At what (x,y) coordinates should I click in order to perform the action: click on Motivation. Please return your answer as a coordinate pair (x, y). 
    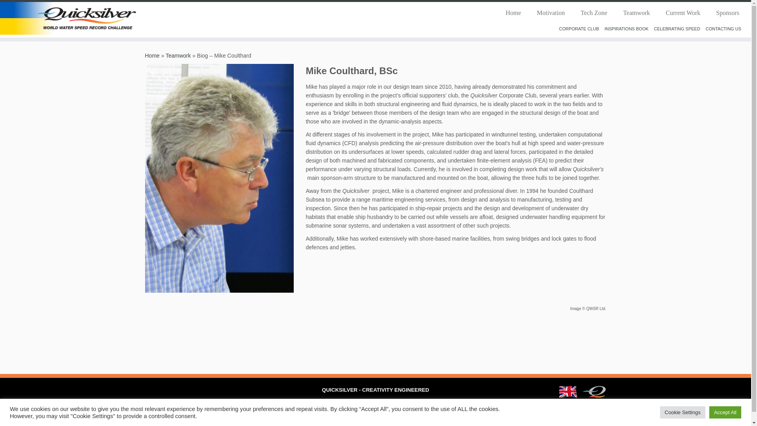
    Looking at the image, I should click on (551, 13).